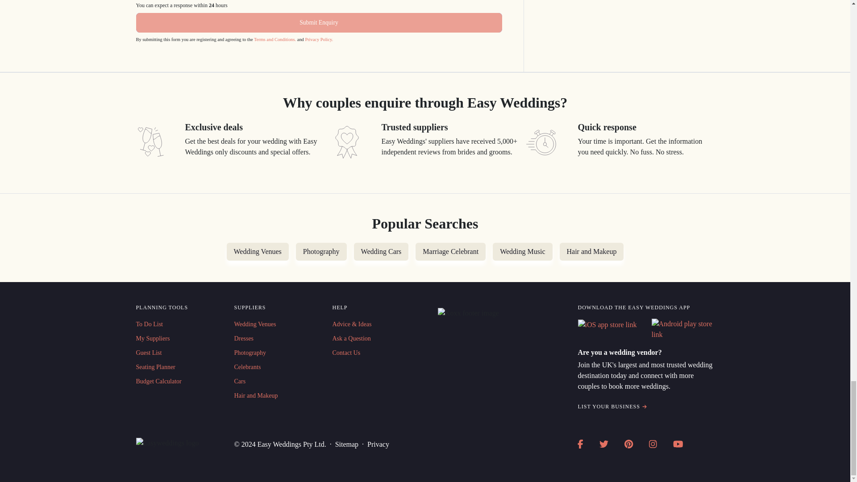 The image size is (857, 482). Describe the element at coordinates (318, 23) in the screenshot. I see `Submit Enquiry` at that location.